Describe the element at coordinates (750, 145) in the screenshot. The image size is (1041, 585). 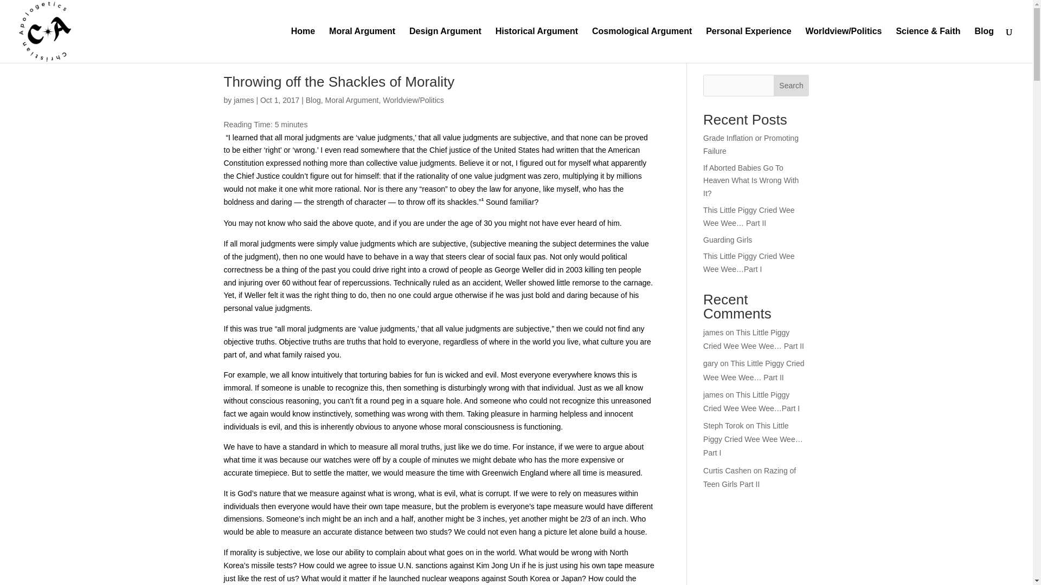
I see `Grade Inflation or Promoting Failure` at that location.